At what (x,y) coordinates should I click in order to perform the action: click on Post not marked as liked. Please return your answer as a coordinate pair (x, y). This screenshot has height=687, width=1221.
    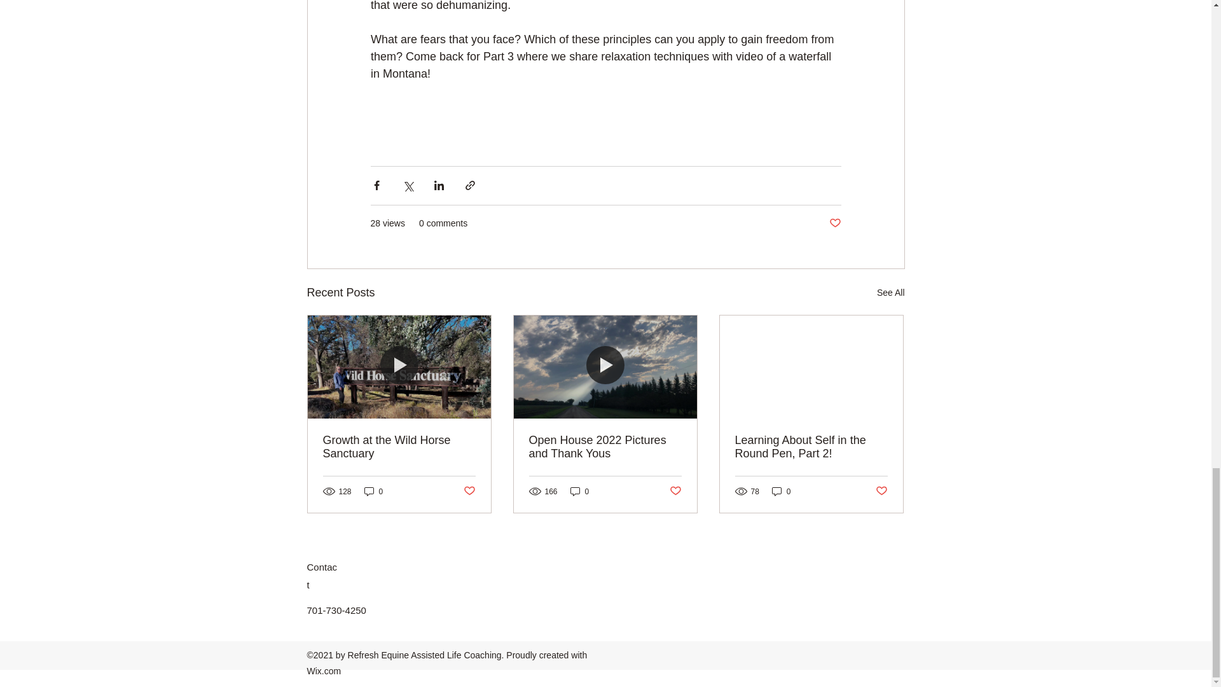
    Looking at the image, I should click on (468, 491).